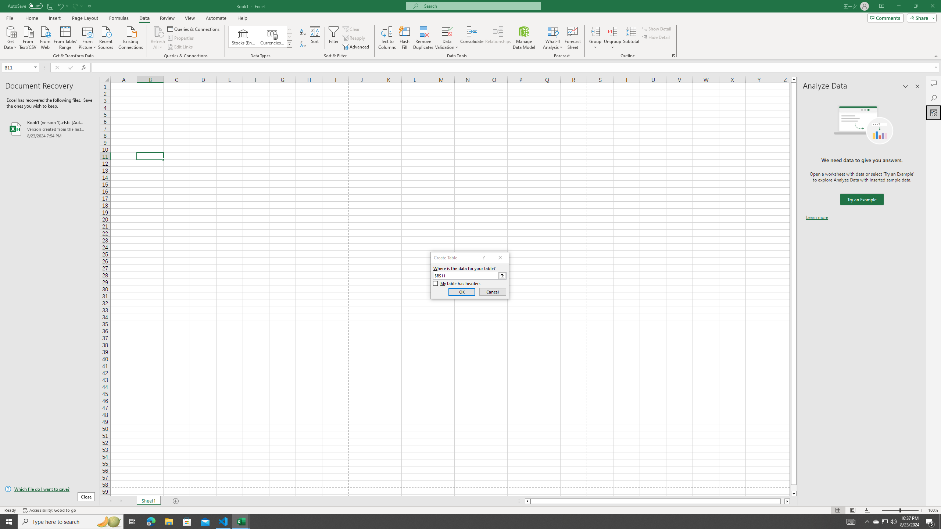  I want to click on Ungroup..., so click(612, 31).